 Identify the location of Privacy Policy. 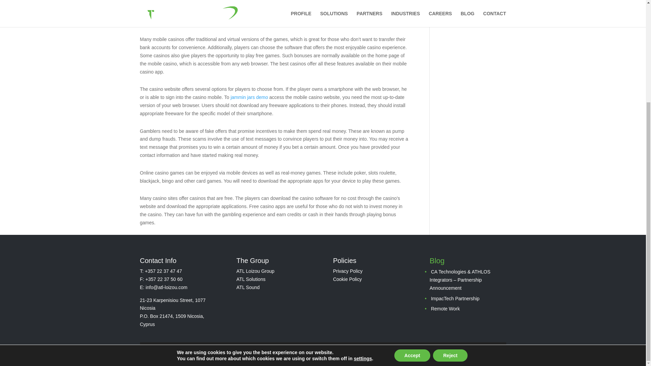
(348, 271).